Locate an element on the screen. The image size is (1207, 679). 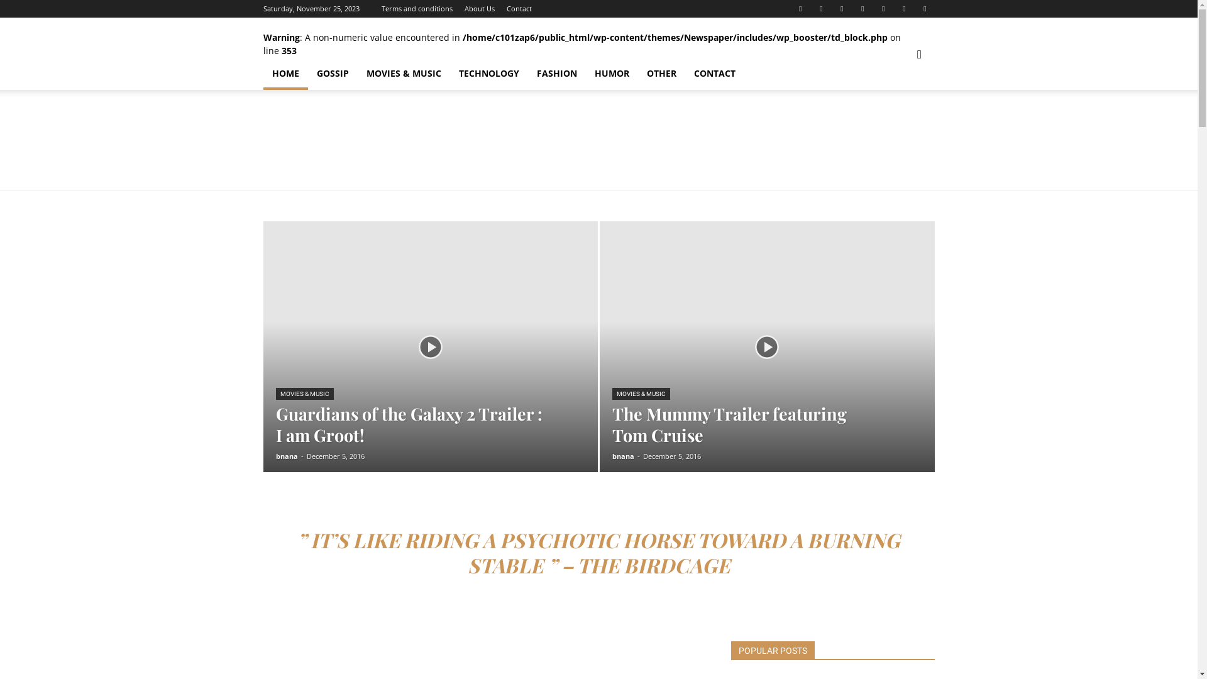
CONTACT is located at coordinates (715, 74).